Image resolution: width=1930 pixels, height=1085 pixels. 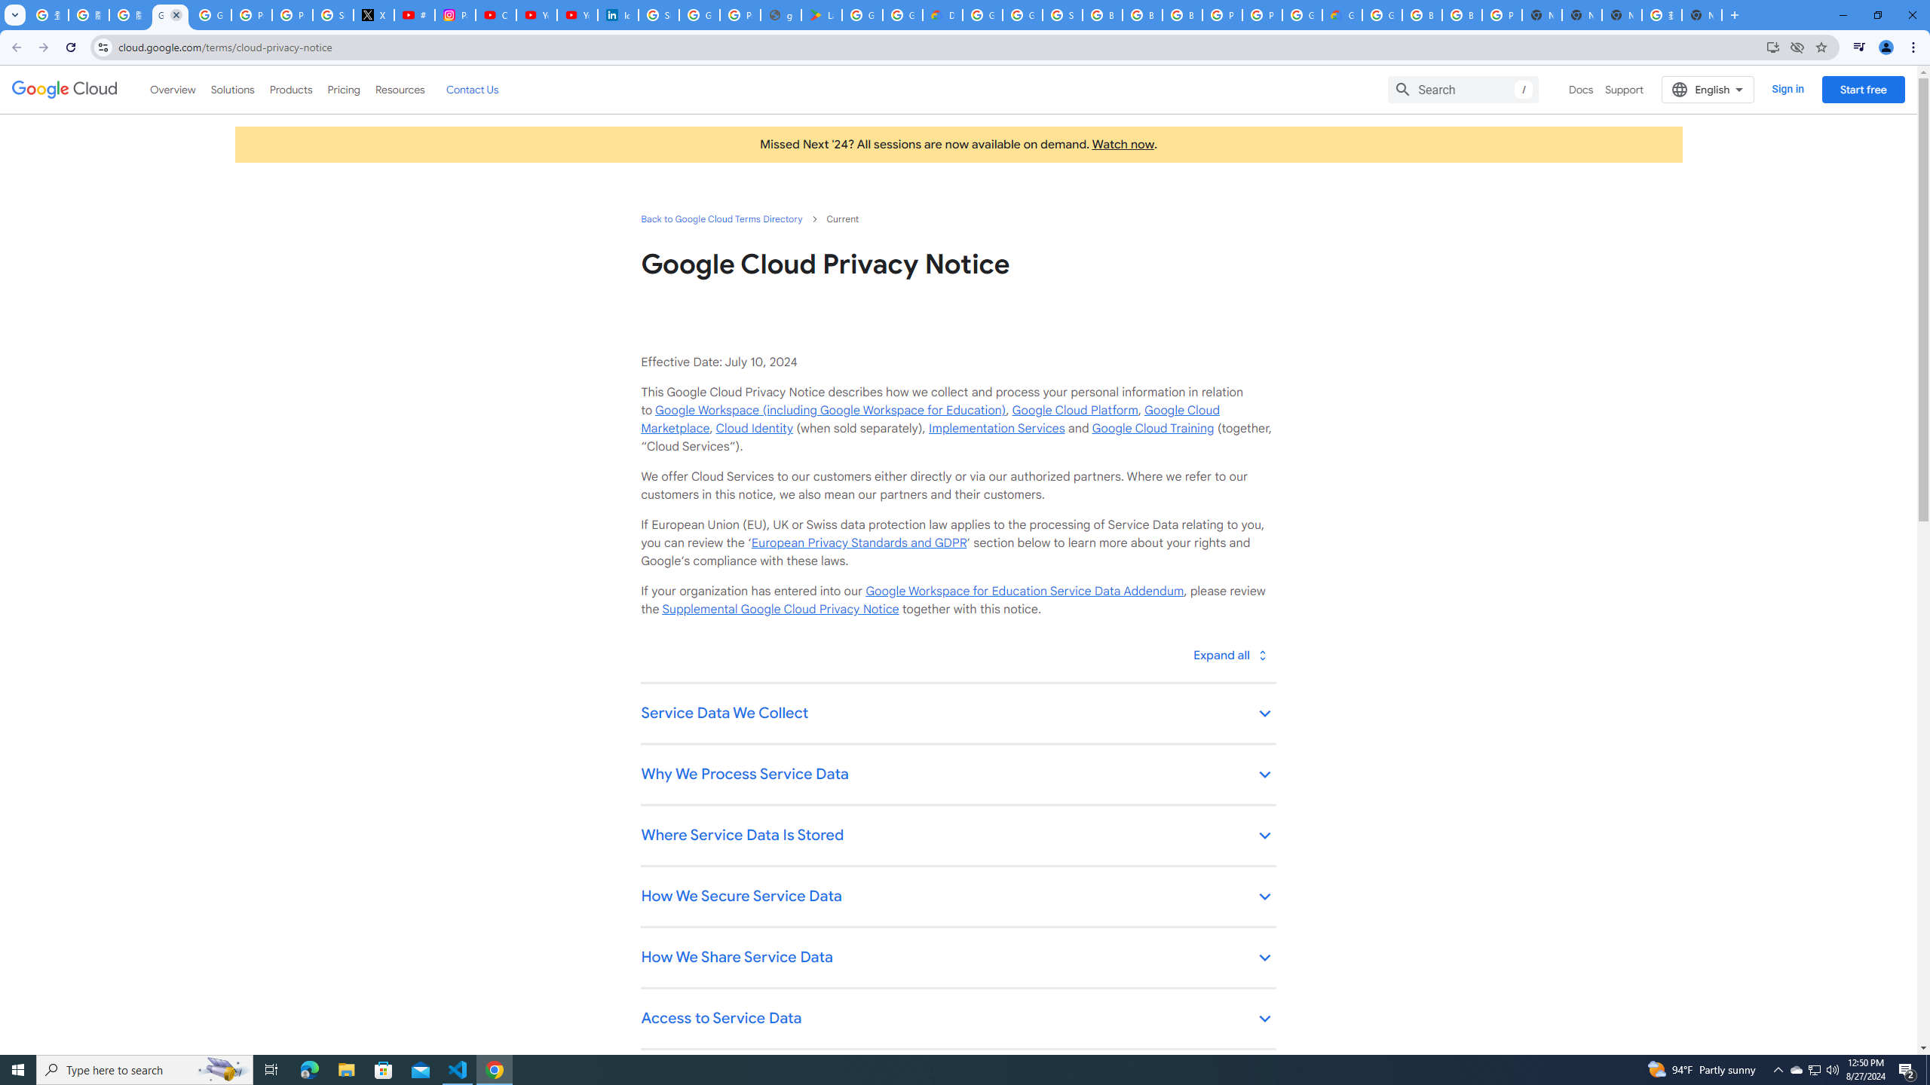 What do you see at coordinates (1061, 15) in the screenshot?
I see `Sign in - Google Accounts` at bounding box center [1061, 15].